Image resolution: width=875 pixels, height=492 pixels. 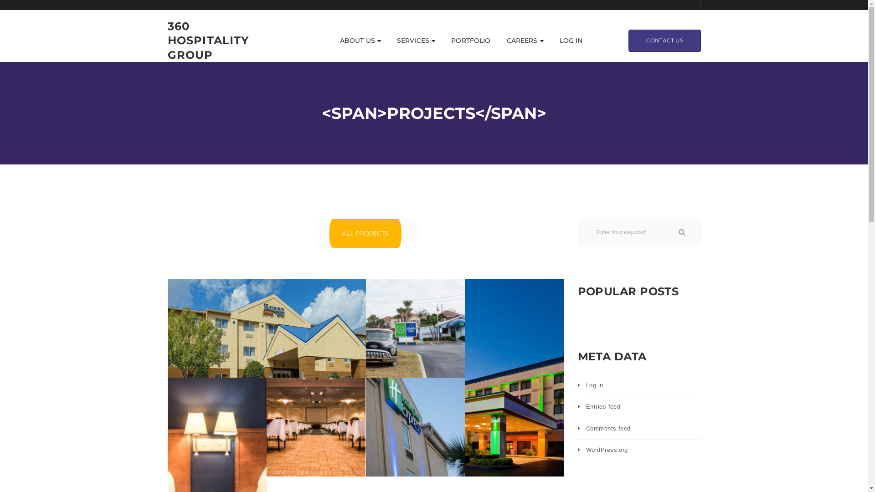 I want to click on Atlantic Inn, so click(x=415, y=328).